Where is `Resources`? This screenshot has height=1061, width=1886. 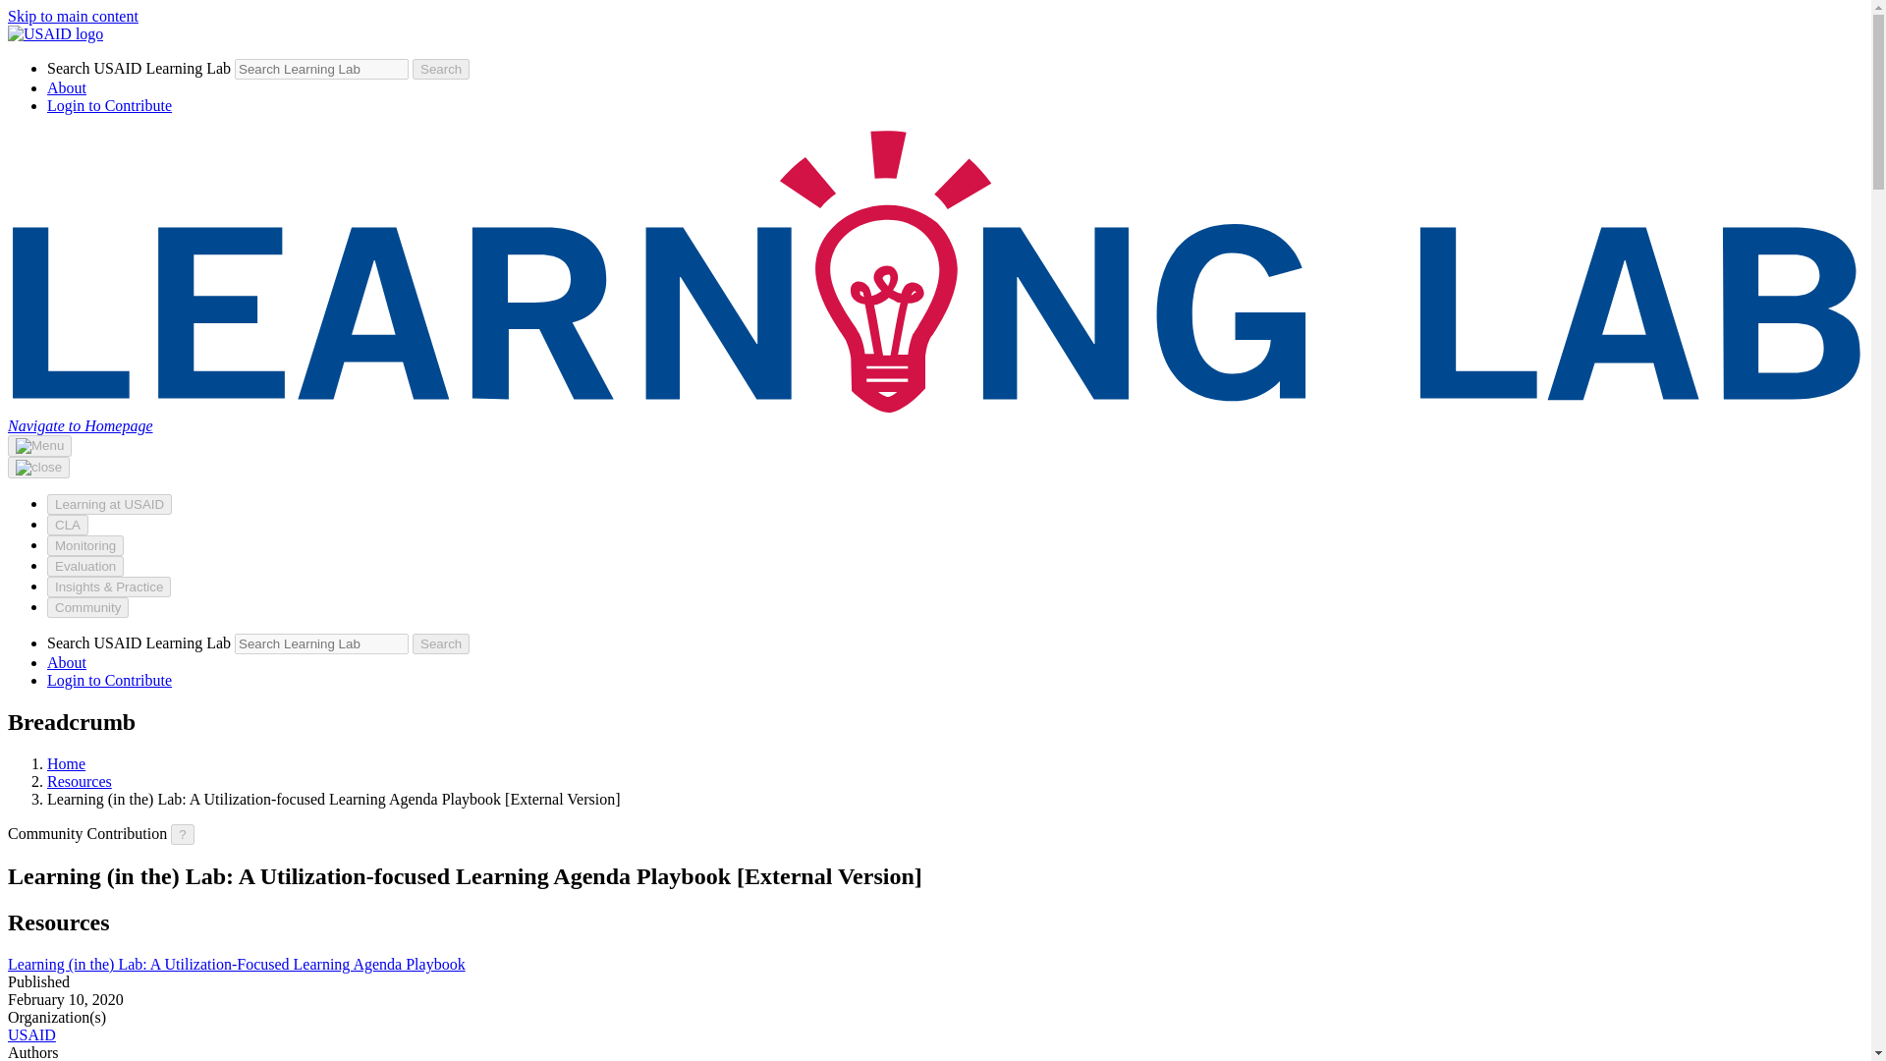 Resources is located at coordinates (79, 781).